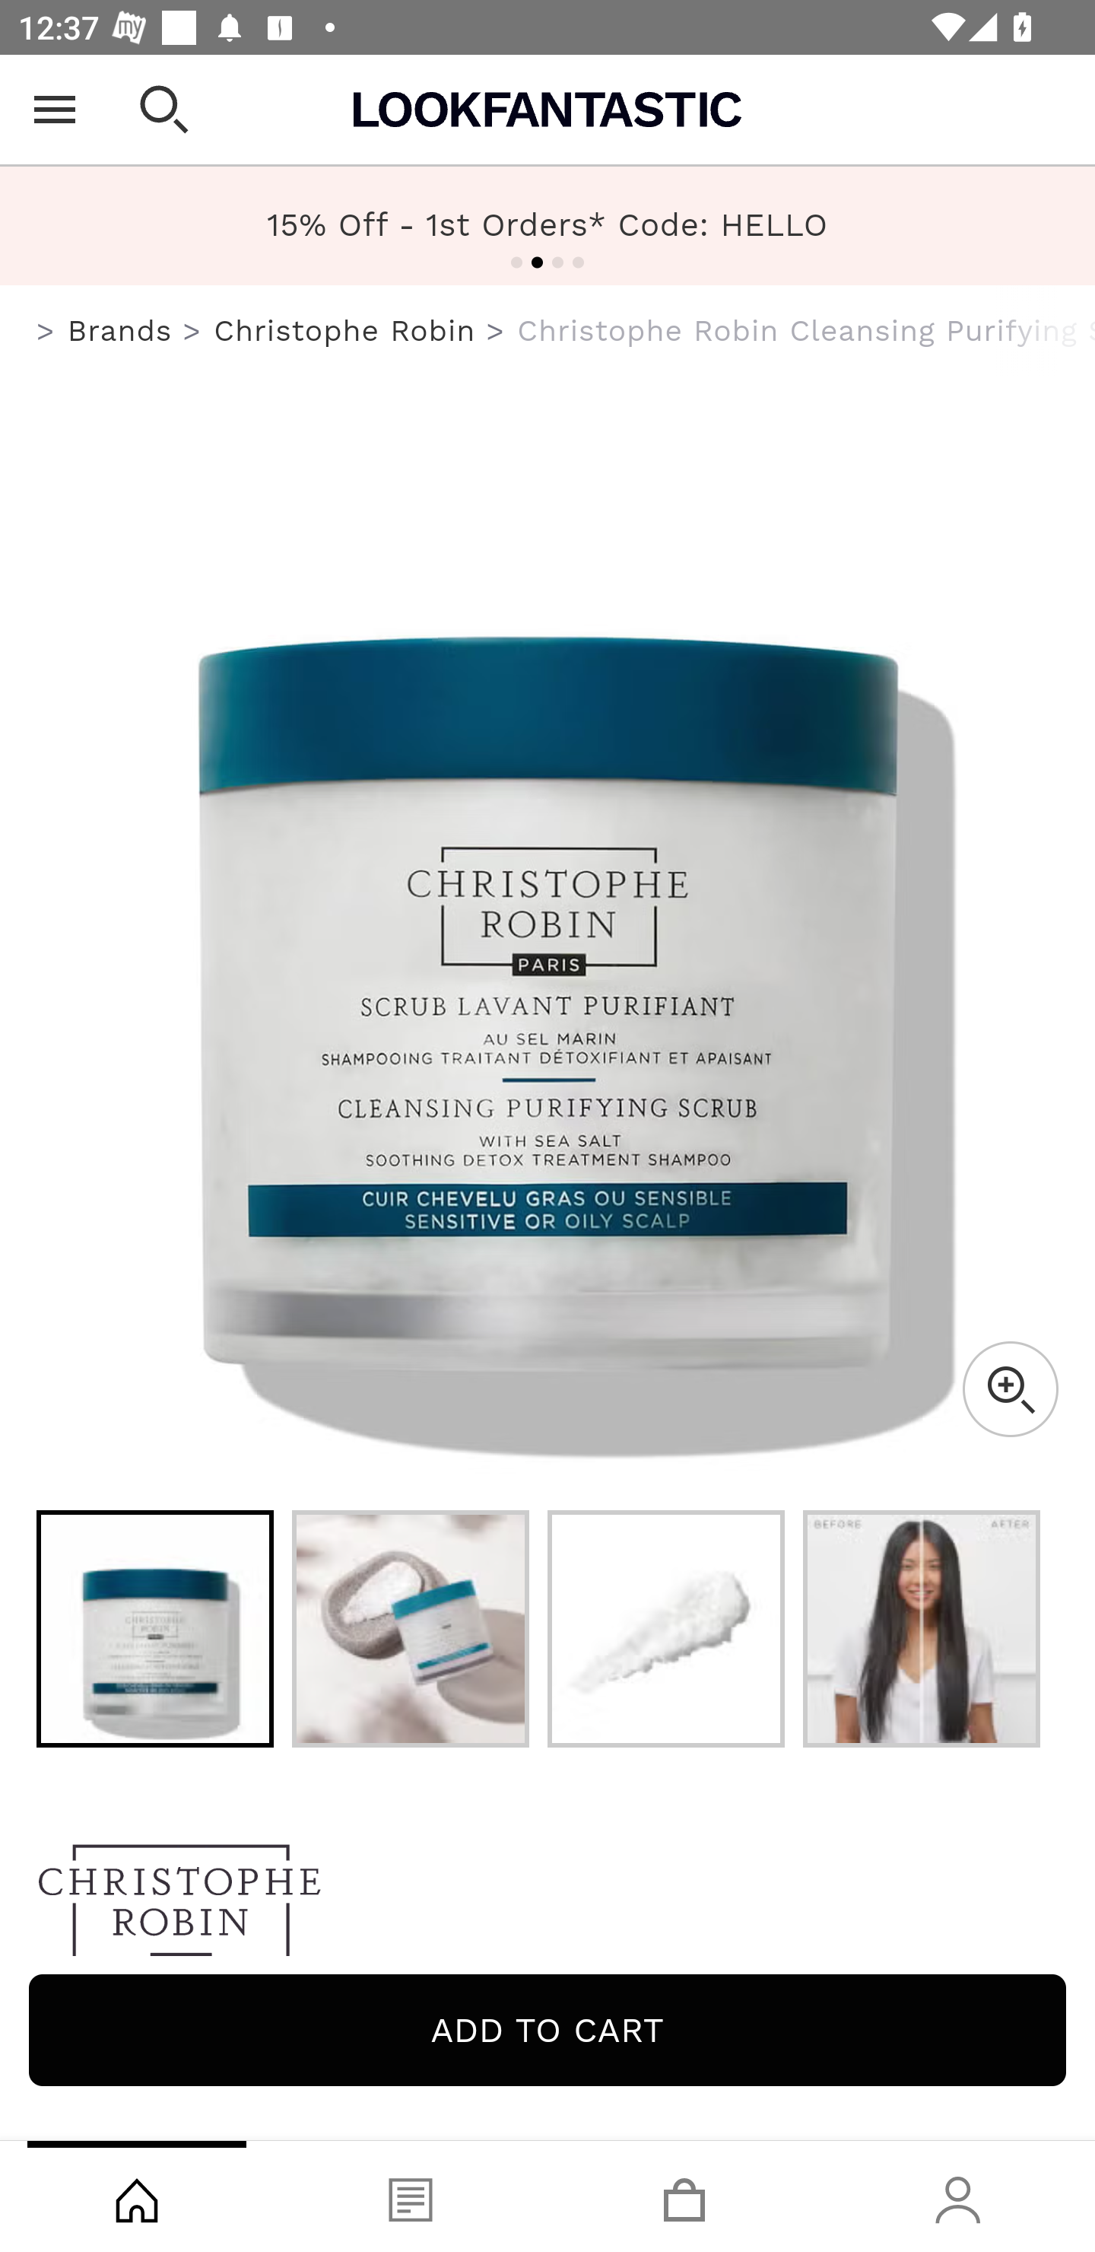  Describe the element at coordinates (1010, 1389) in the screenshot. I see `Zoom` at that location.